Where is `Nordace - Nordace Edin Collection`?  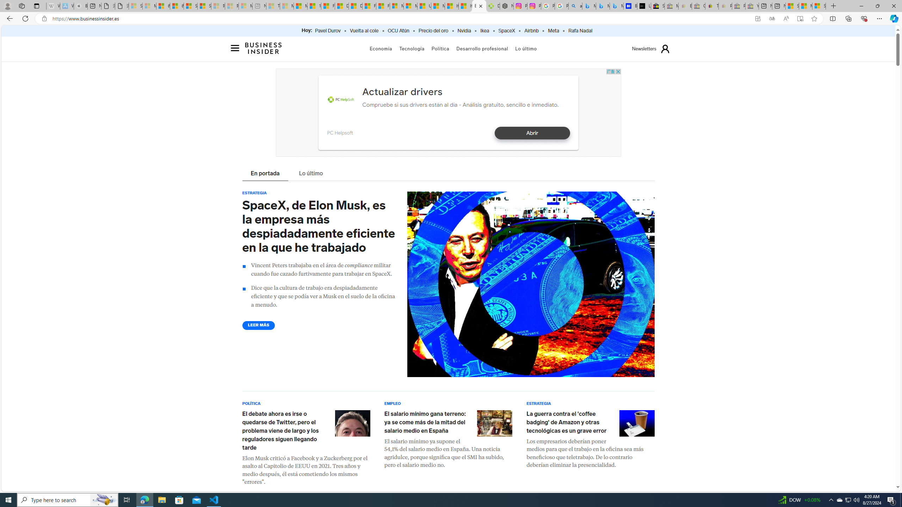 Nordace - Nordace Edin Collection is located at coordinates (507, 6).